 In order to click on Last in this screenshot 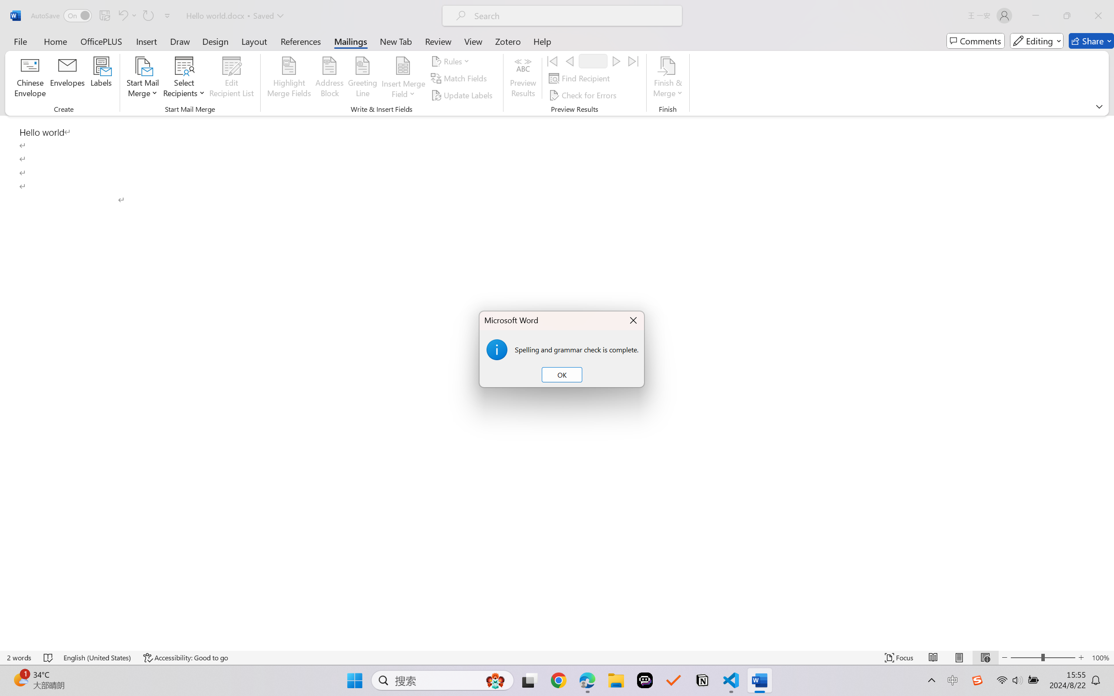, I will do `click(634, 61)`.